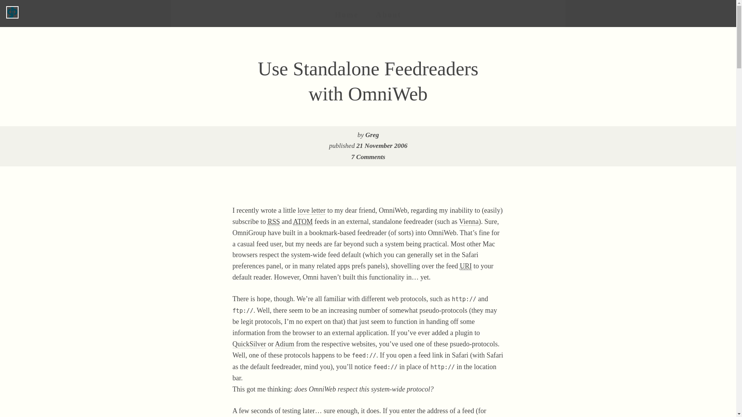 The height and width of the screenshot is (417, 742). What do you see at coordinates (311, 210) in the screenshot?
I see `QS` at bounding box center [311, 210].